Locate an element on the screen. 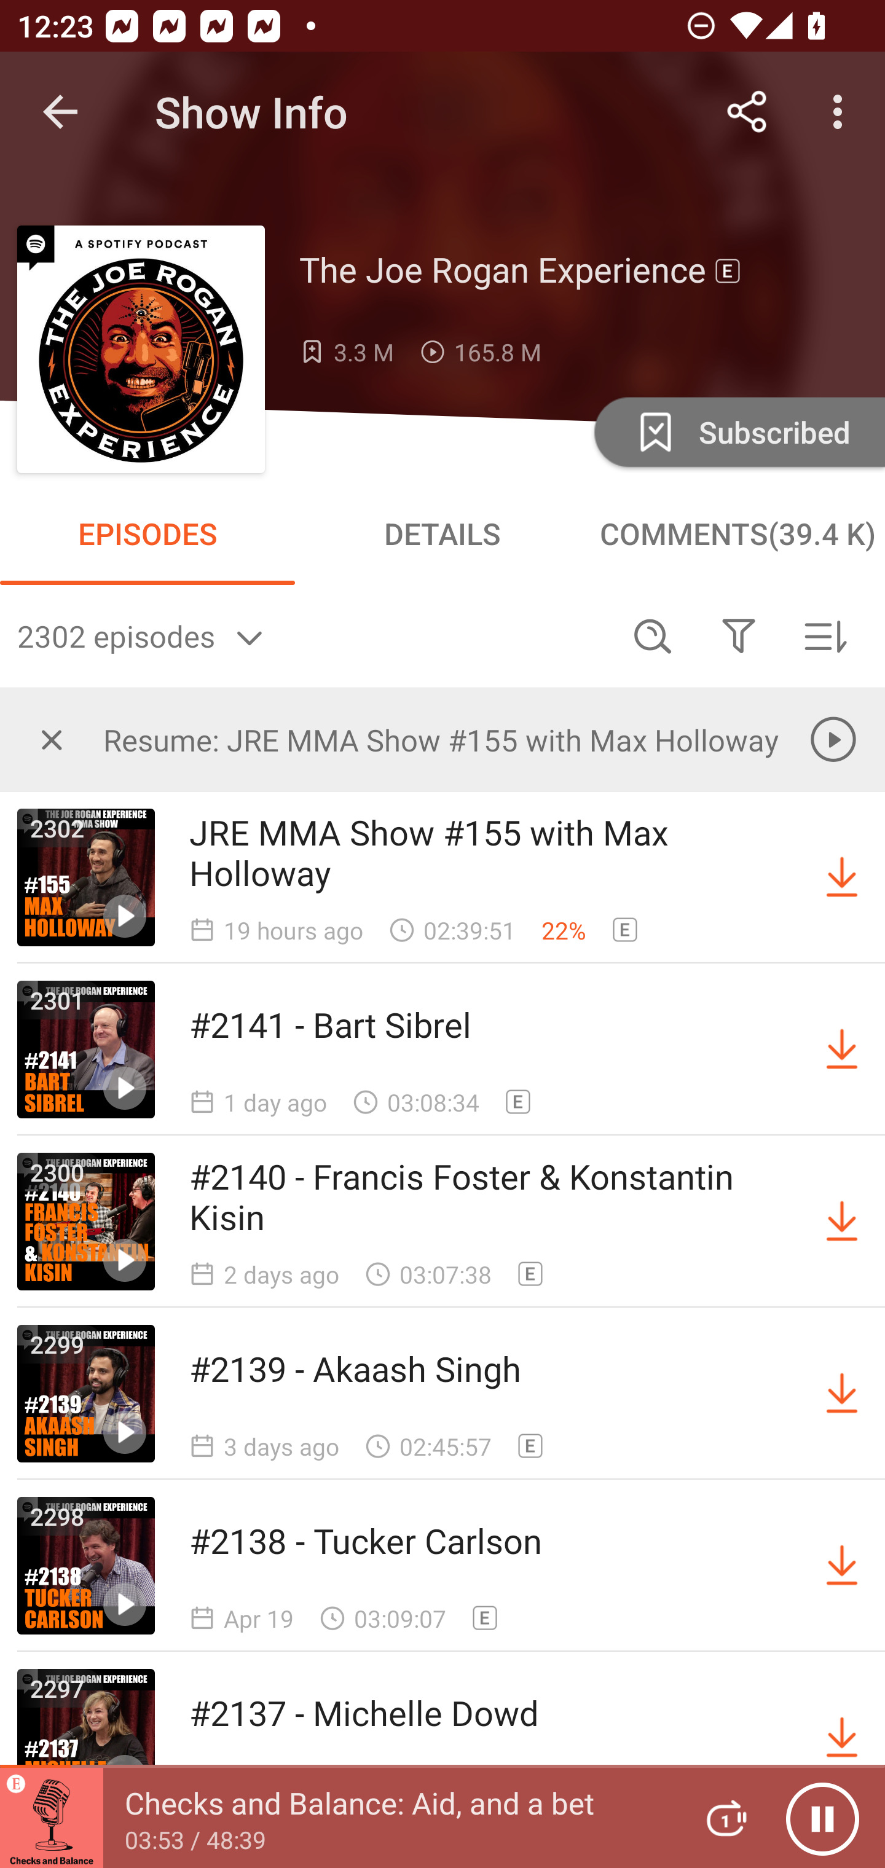 This screenshot has width=885, height=1868. Download is located at coordinates (842, 1566).